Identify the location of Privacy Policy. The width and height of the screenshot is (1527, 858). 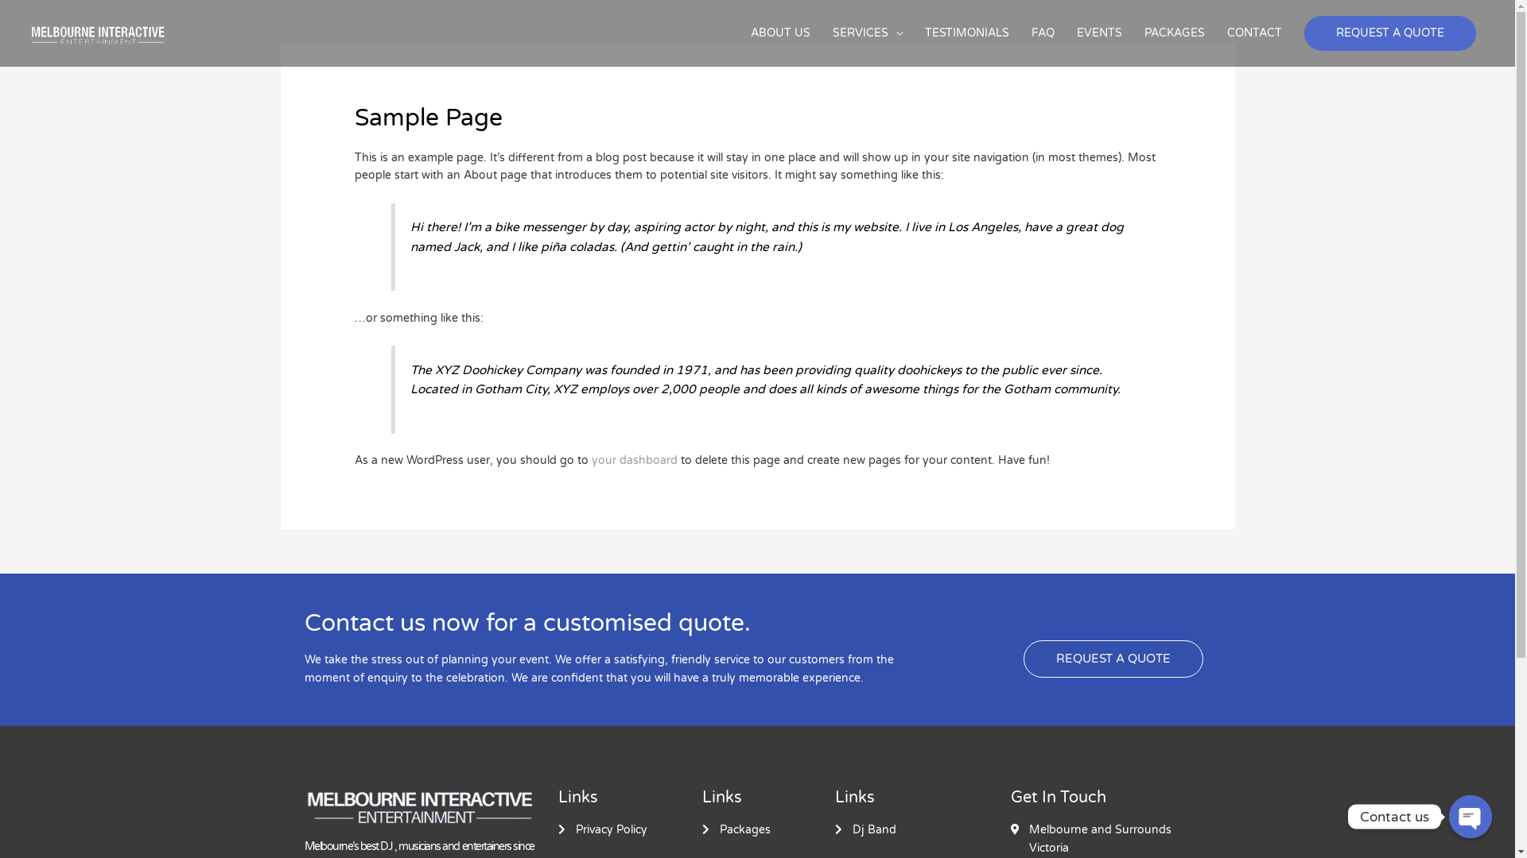
(630, 830).